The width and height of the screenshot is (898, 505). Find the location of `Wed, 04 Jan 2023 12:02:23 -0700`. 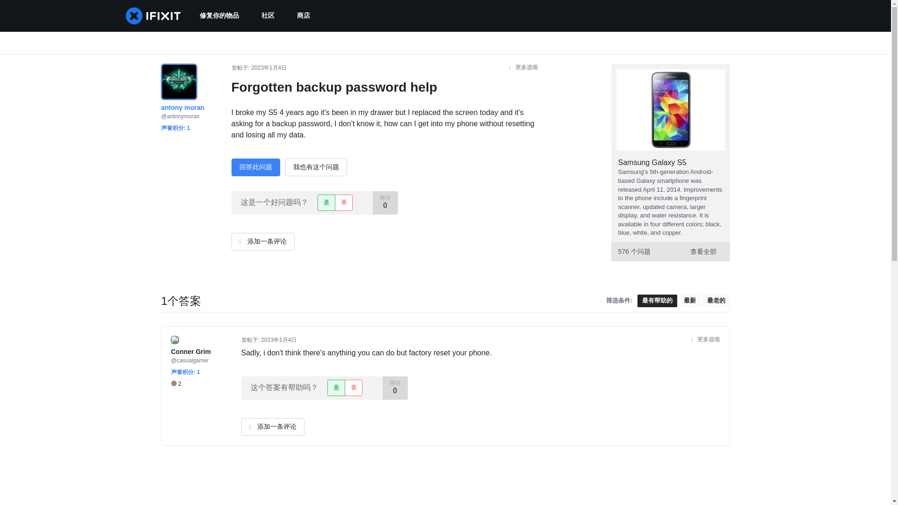

Wed, 04 Jan 2023 12:02:23 -0700 is located at coordinates (268, 68).